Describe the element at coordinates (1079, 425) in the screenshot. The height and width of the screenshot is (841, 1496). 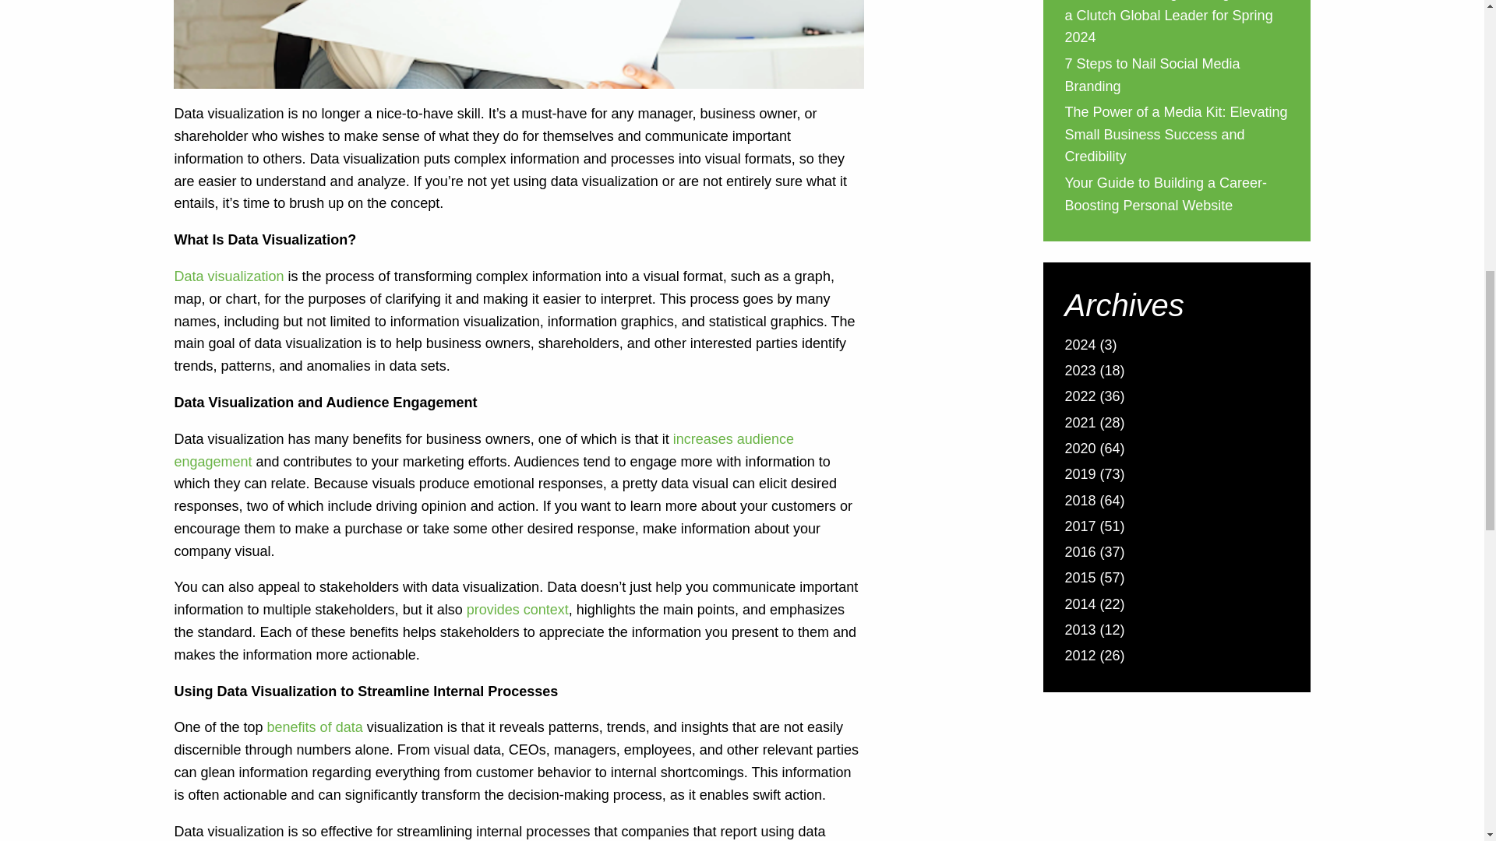
I see `2021` at that location.